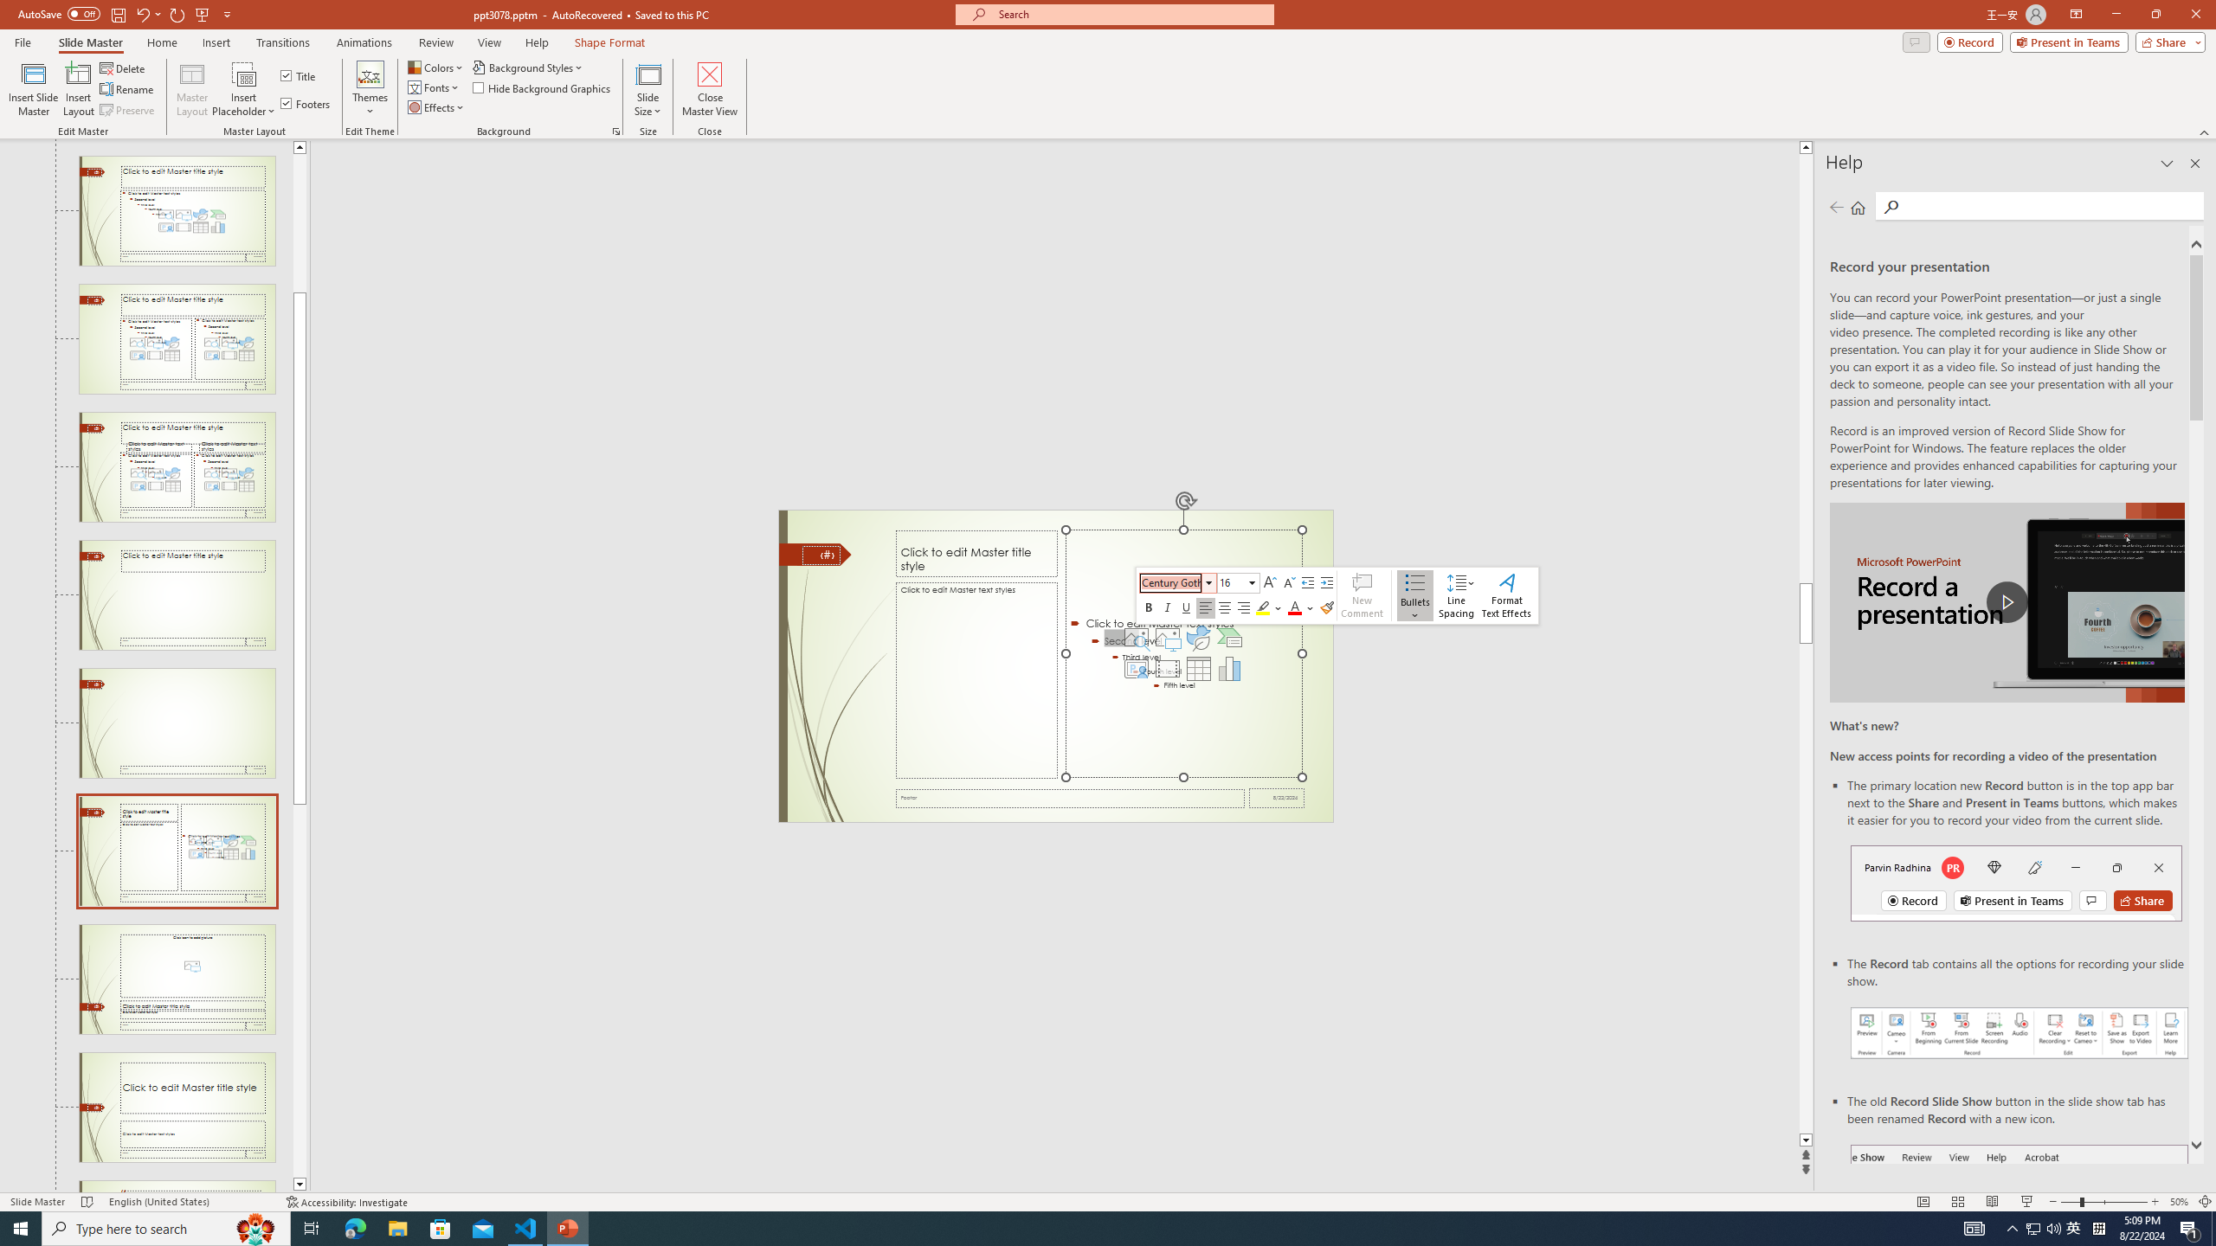 The width and height of the screenshot is (2216, 1246). What do you see at coordinates (529, 67) in the screenshot?
I see `Background Styles` at bounding box center [529, 67].